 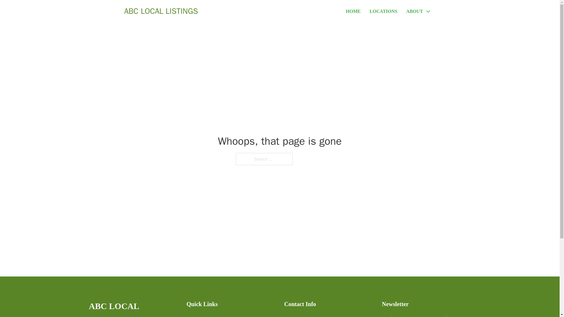 What do you see at coordinates (161, 11) in the screenshot?
I see `ABC LOCAL LISTINGS` at bounding box center [161, 11].